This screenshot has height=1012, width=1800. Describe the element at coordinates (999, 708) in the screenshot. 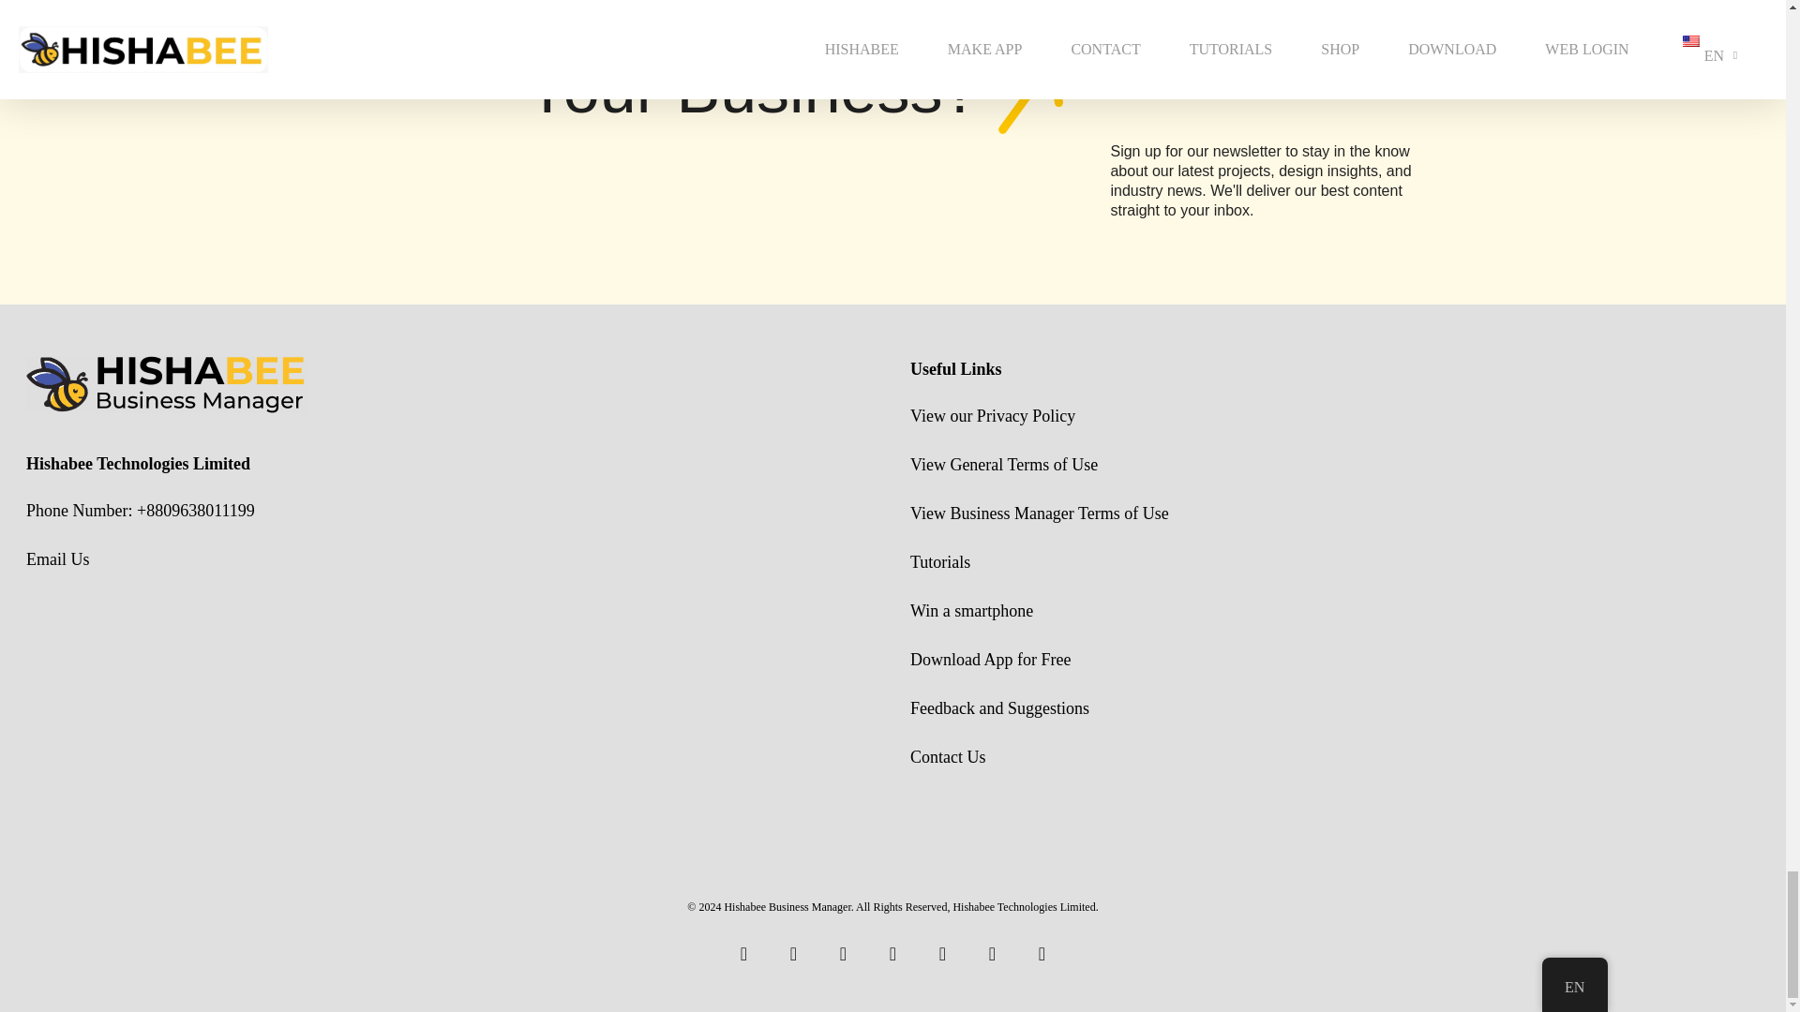

I see `Feedback and Suggestions` at that location.